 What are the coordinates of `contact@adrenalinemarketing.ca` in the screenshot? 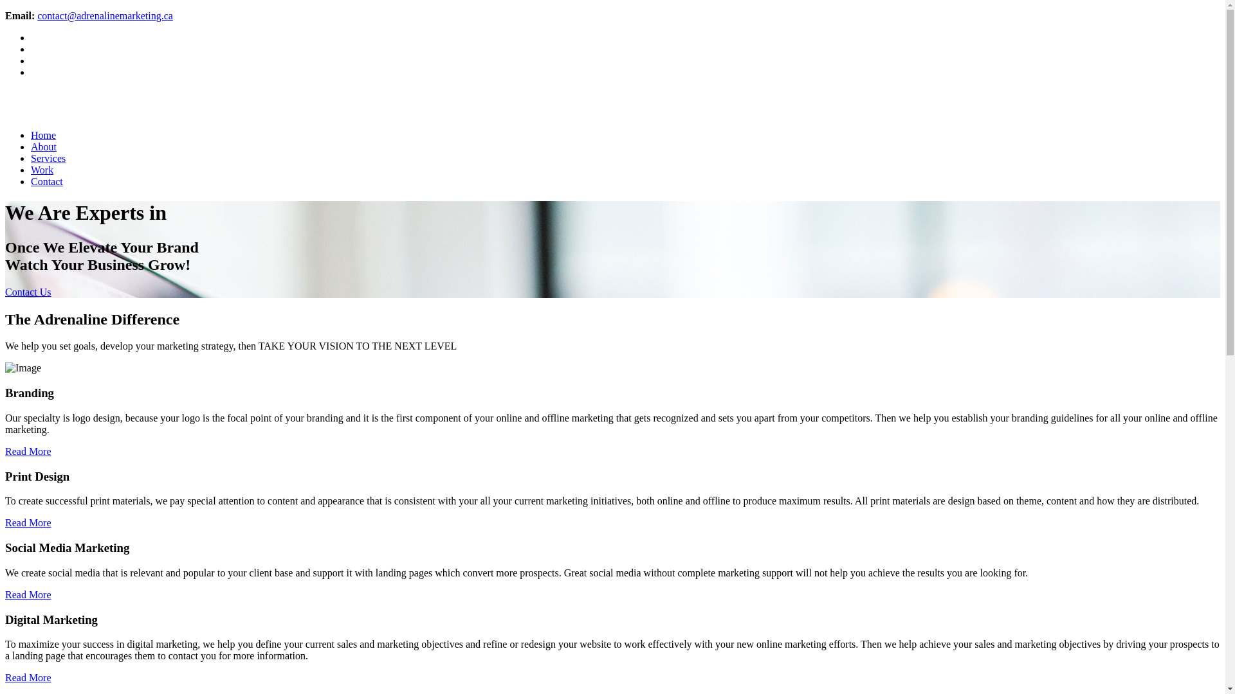 It's located at (105, 15).